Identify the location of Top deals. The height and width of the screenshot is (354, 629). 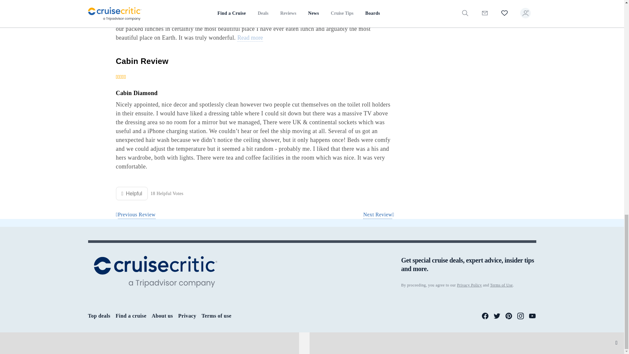
(99, 316).